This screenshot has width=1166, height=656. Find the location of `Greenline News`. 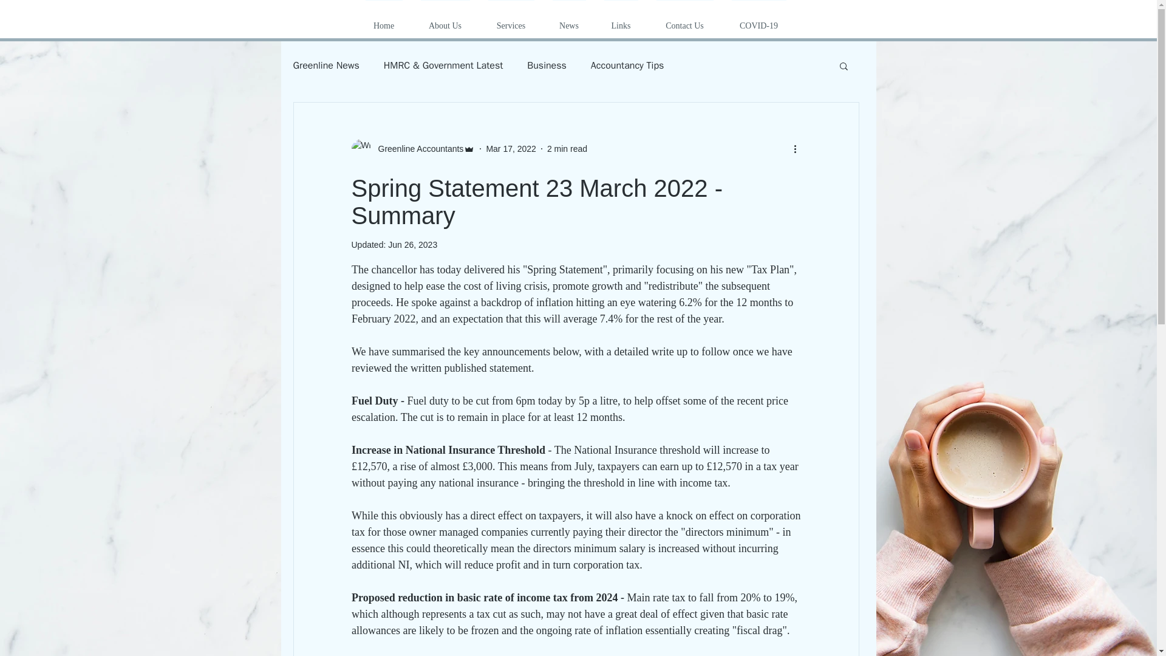

Greenline News is located at coordinates (326, 66).